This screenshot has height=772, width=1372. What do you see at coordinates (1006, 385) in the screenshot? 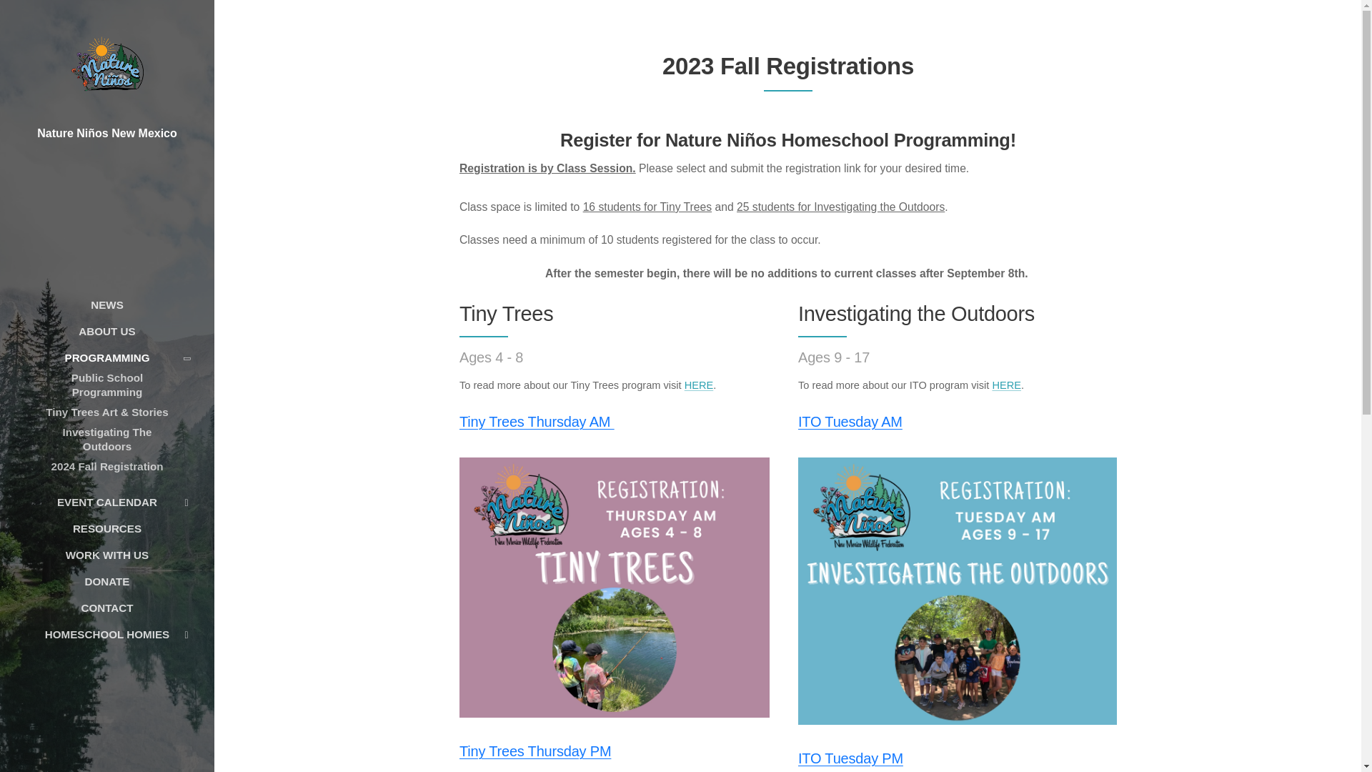
I see `HERE` at bounding box center [1006, 385].